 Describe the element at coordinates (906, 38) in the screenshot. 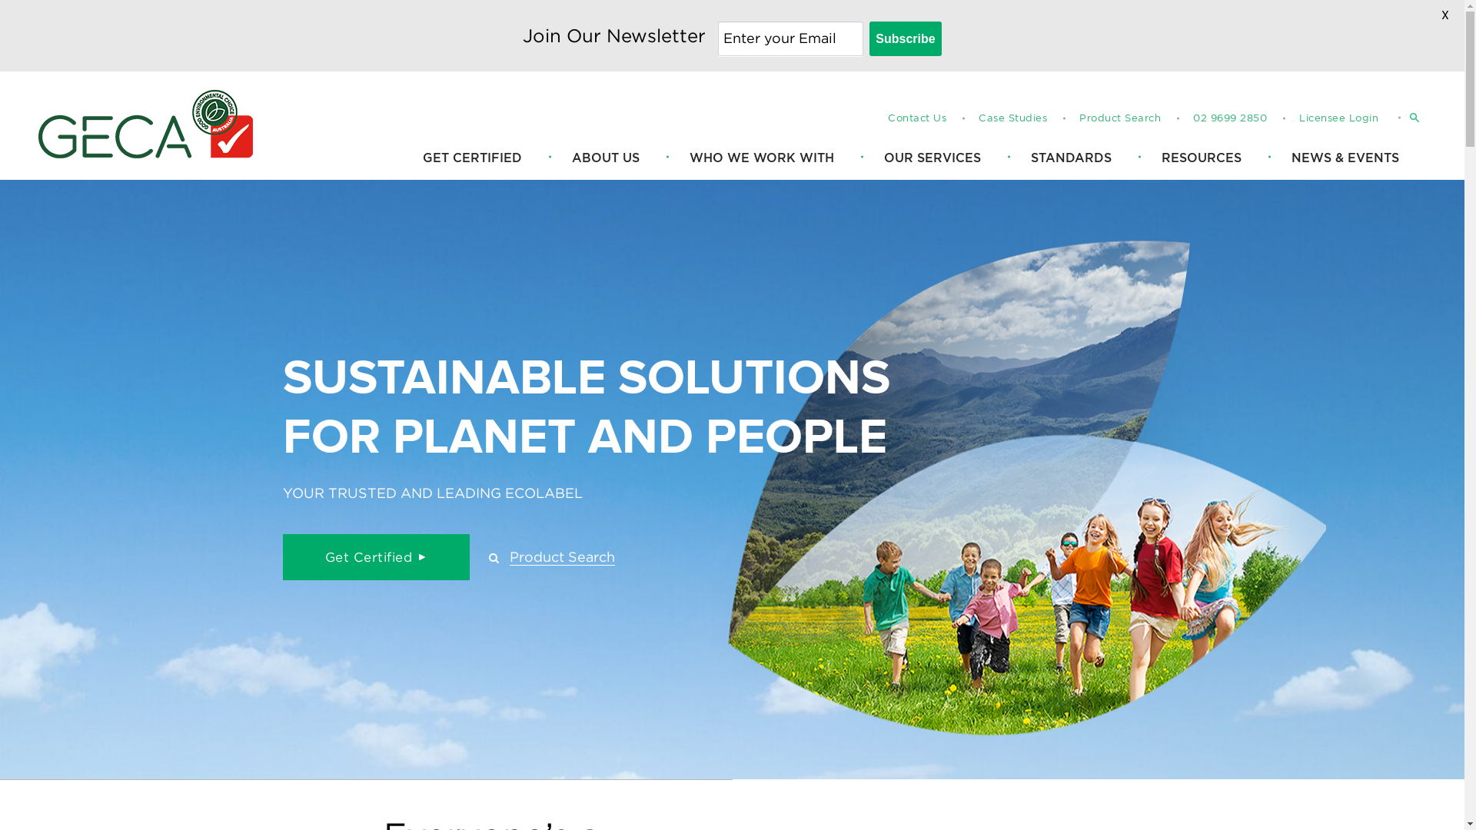

I see `Subscribe` at that location.